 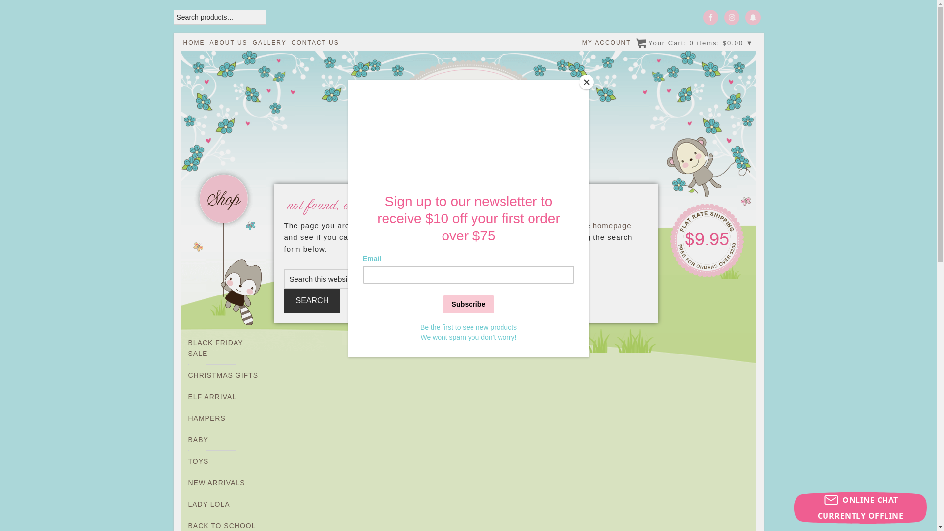 I want to click on ELF ARRIVAL, so click(x=212, y=397).